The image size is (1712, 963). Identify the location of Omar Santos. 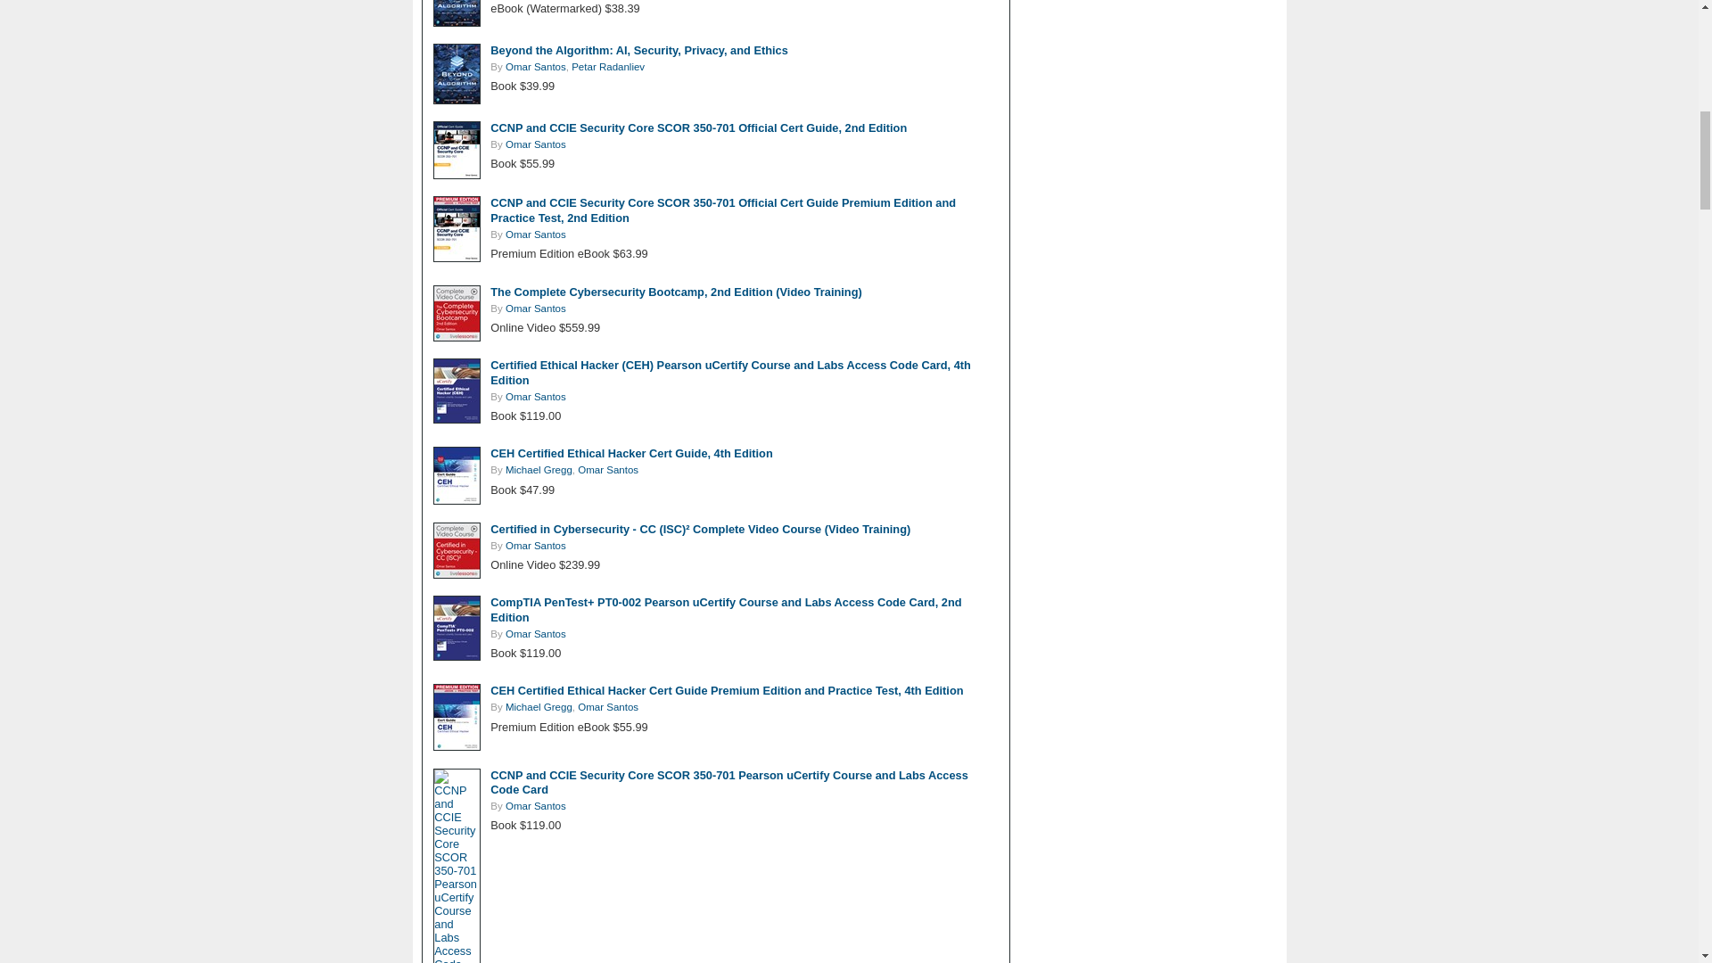
(535, 67).